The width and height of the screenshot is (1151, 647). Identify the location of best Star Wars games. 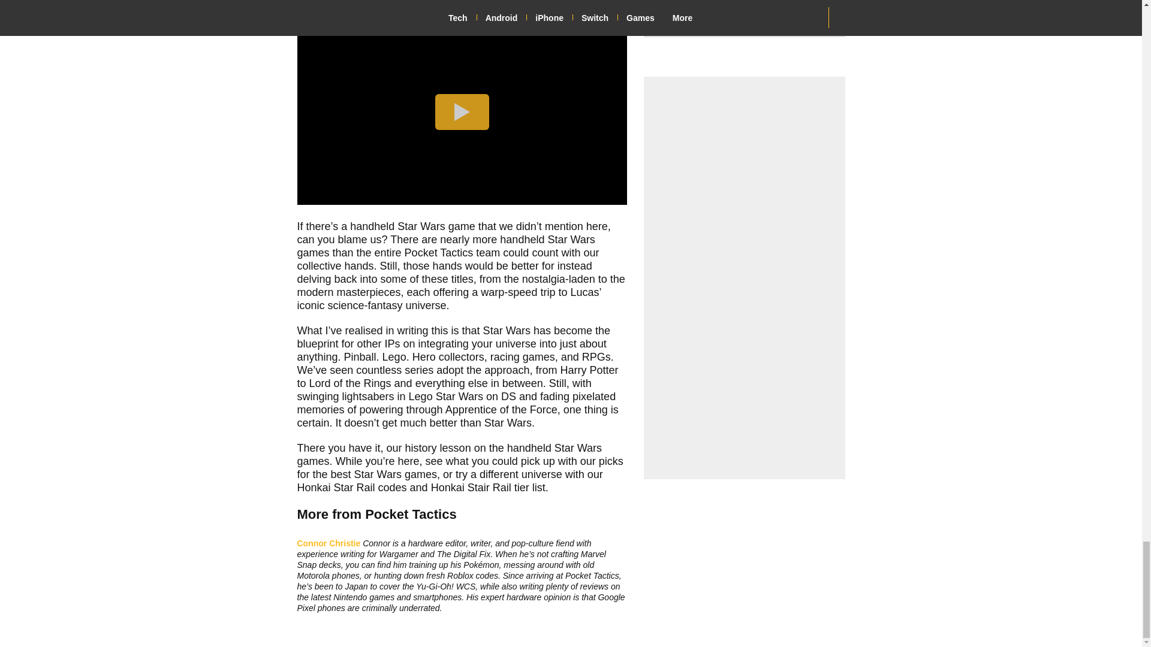
(384, 474).